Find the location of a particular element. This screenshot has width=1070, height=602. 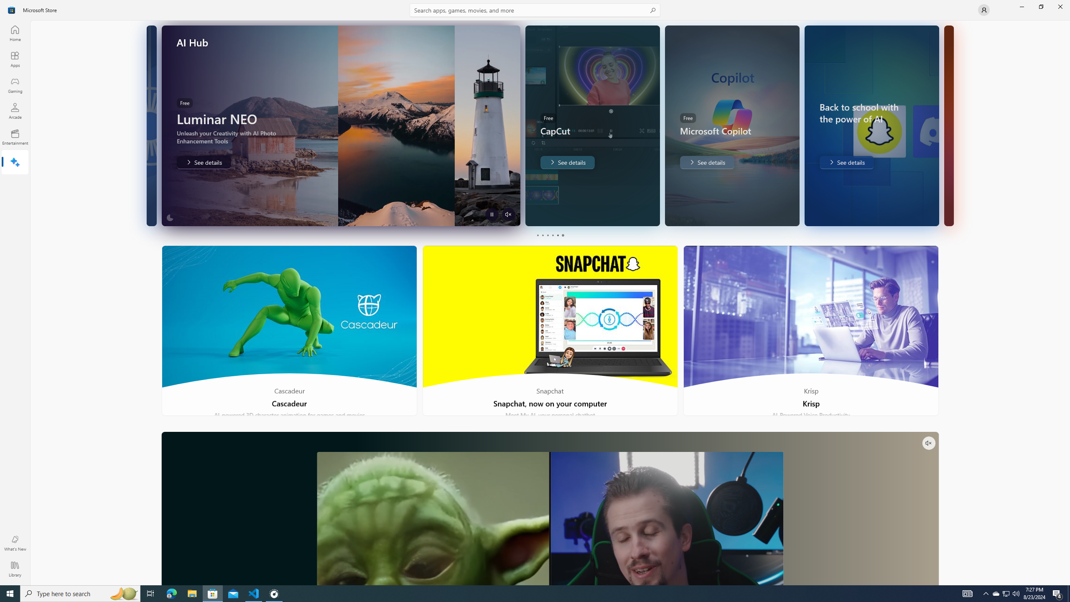

Unmute is located at coordinates (929, 443).